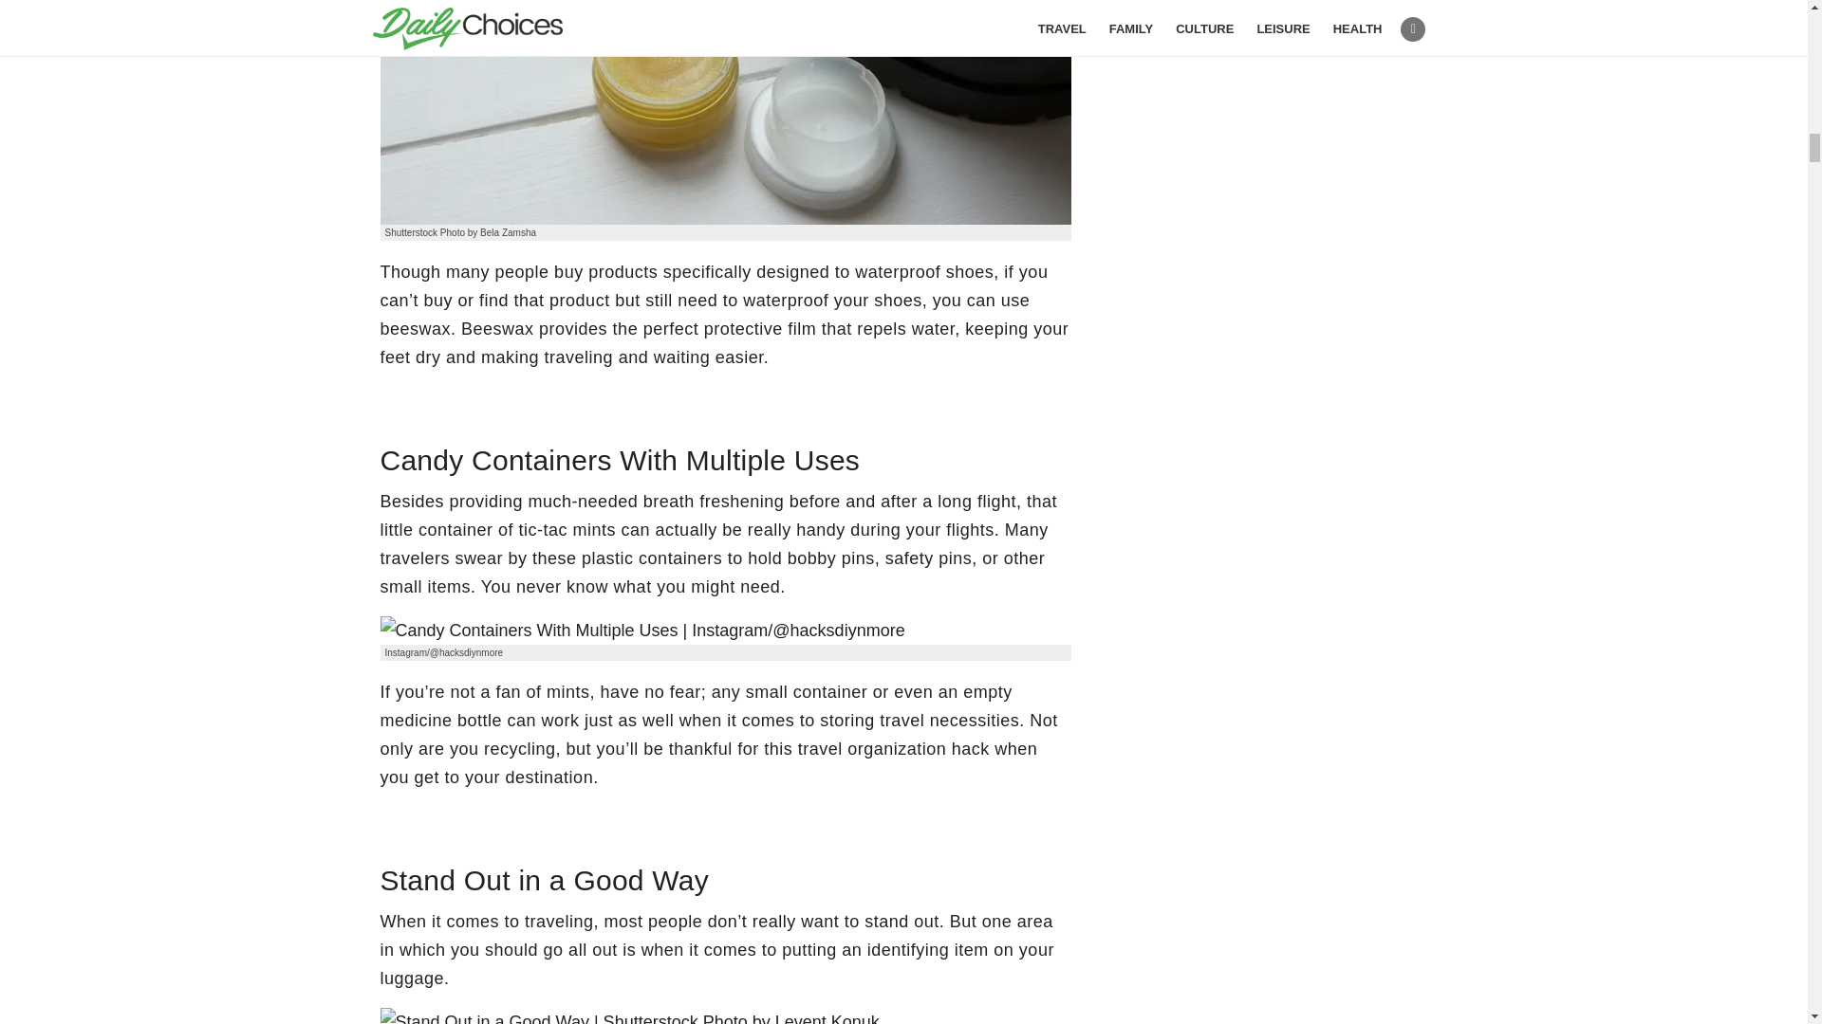  Describe the element at coordinates (641, 631) in the screenshot. I see `Candy Containers With Multiple Uses` at that location.